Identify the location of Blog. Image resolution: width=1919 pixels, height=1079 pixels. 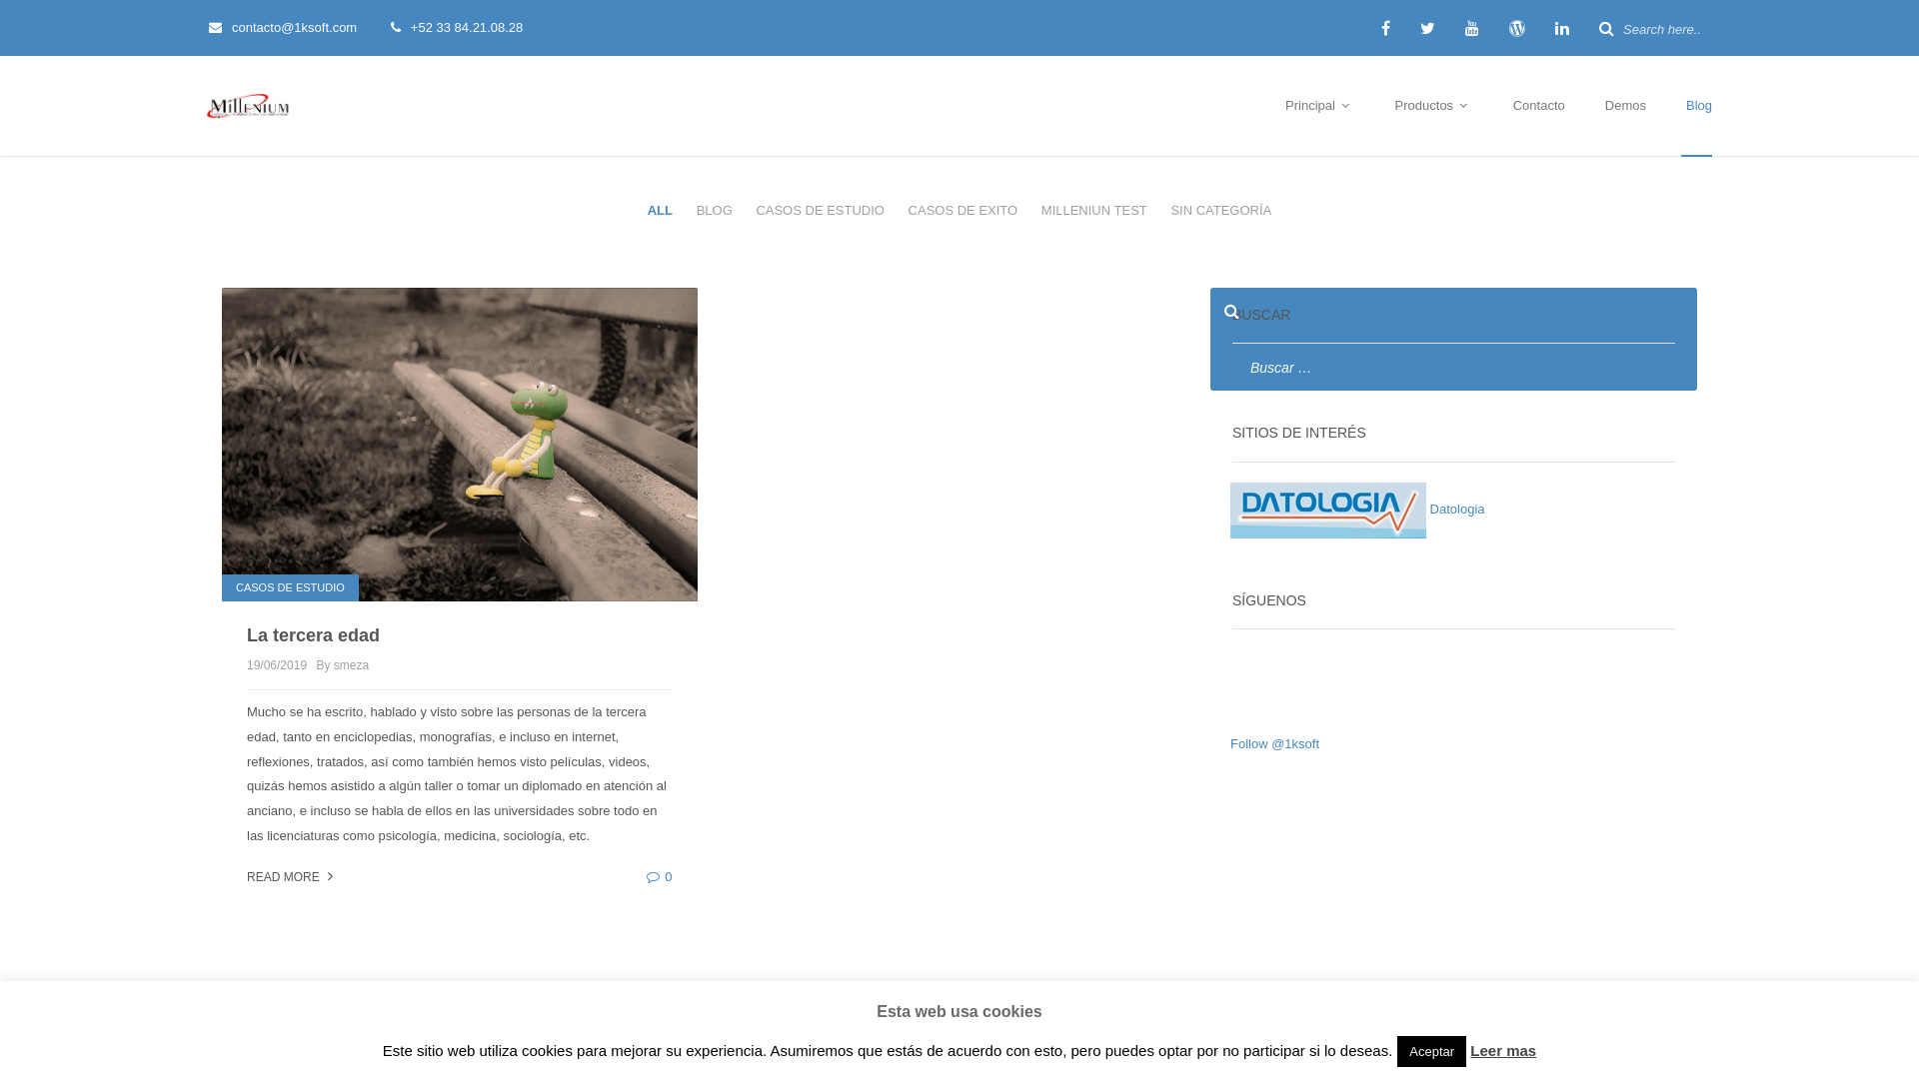
(1697, 107).